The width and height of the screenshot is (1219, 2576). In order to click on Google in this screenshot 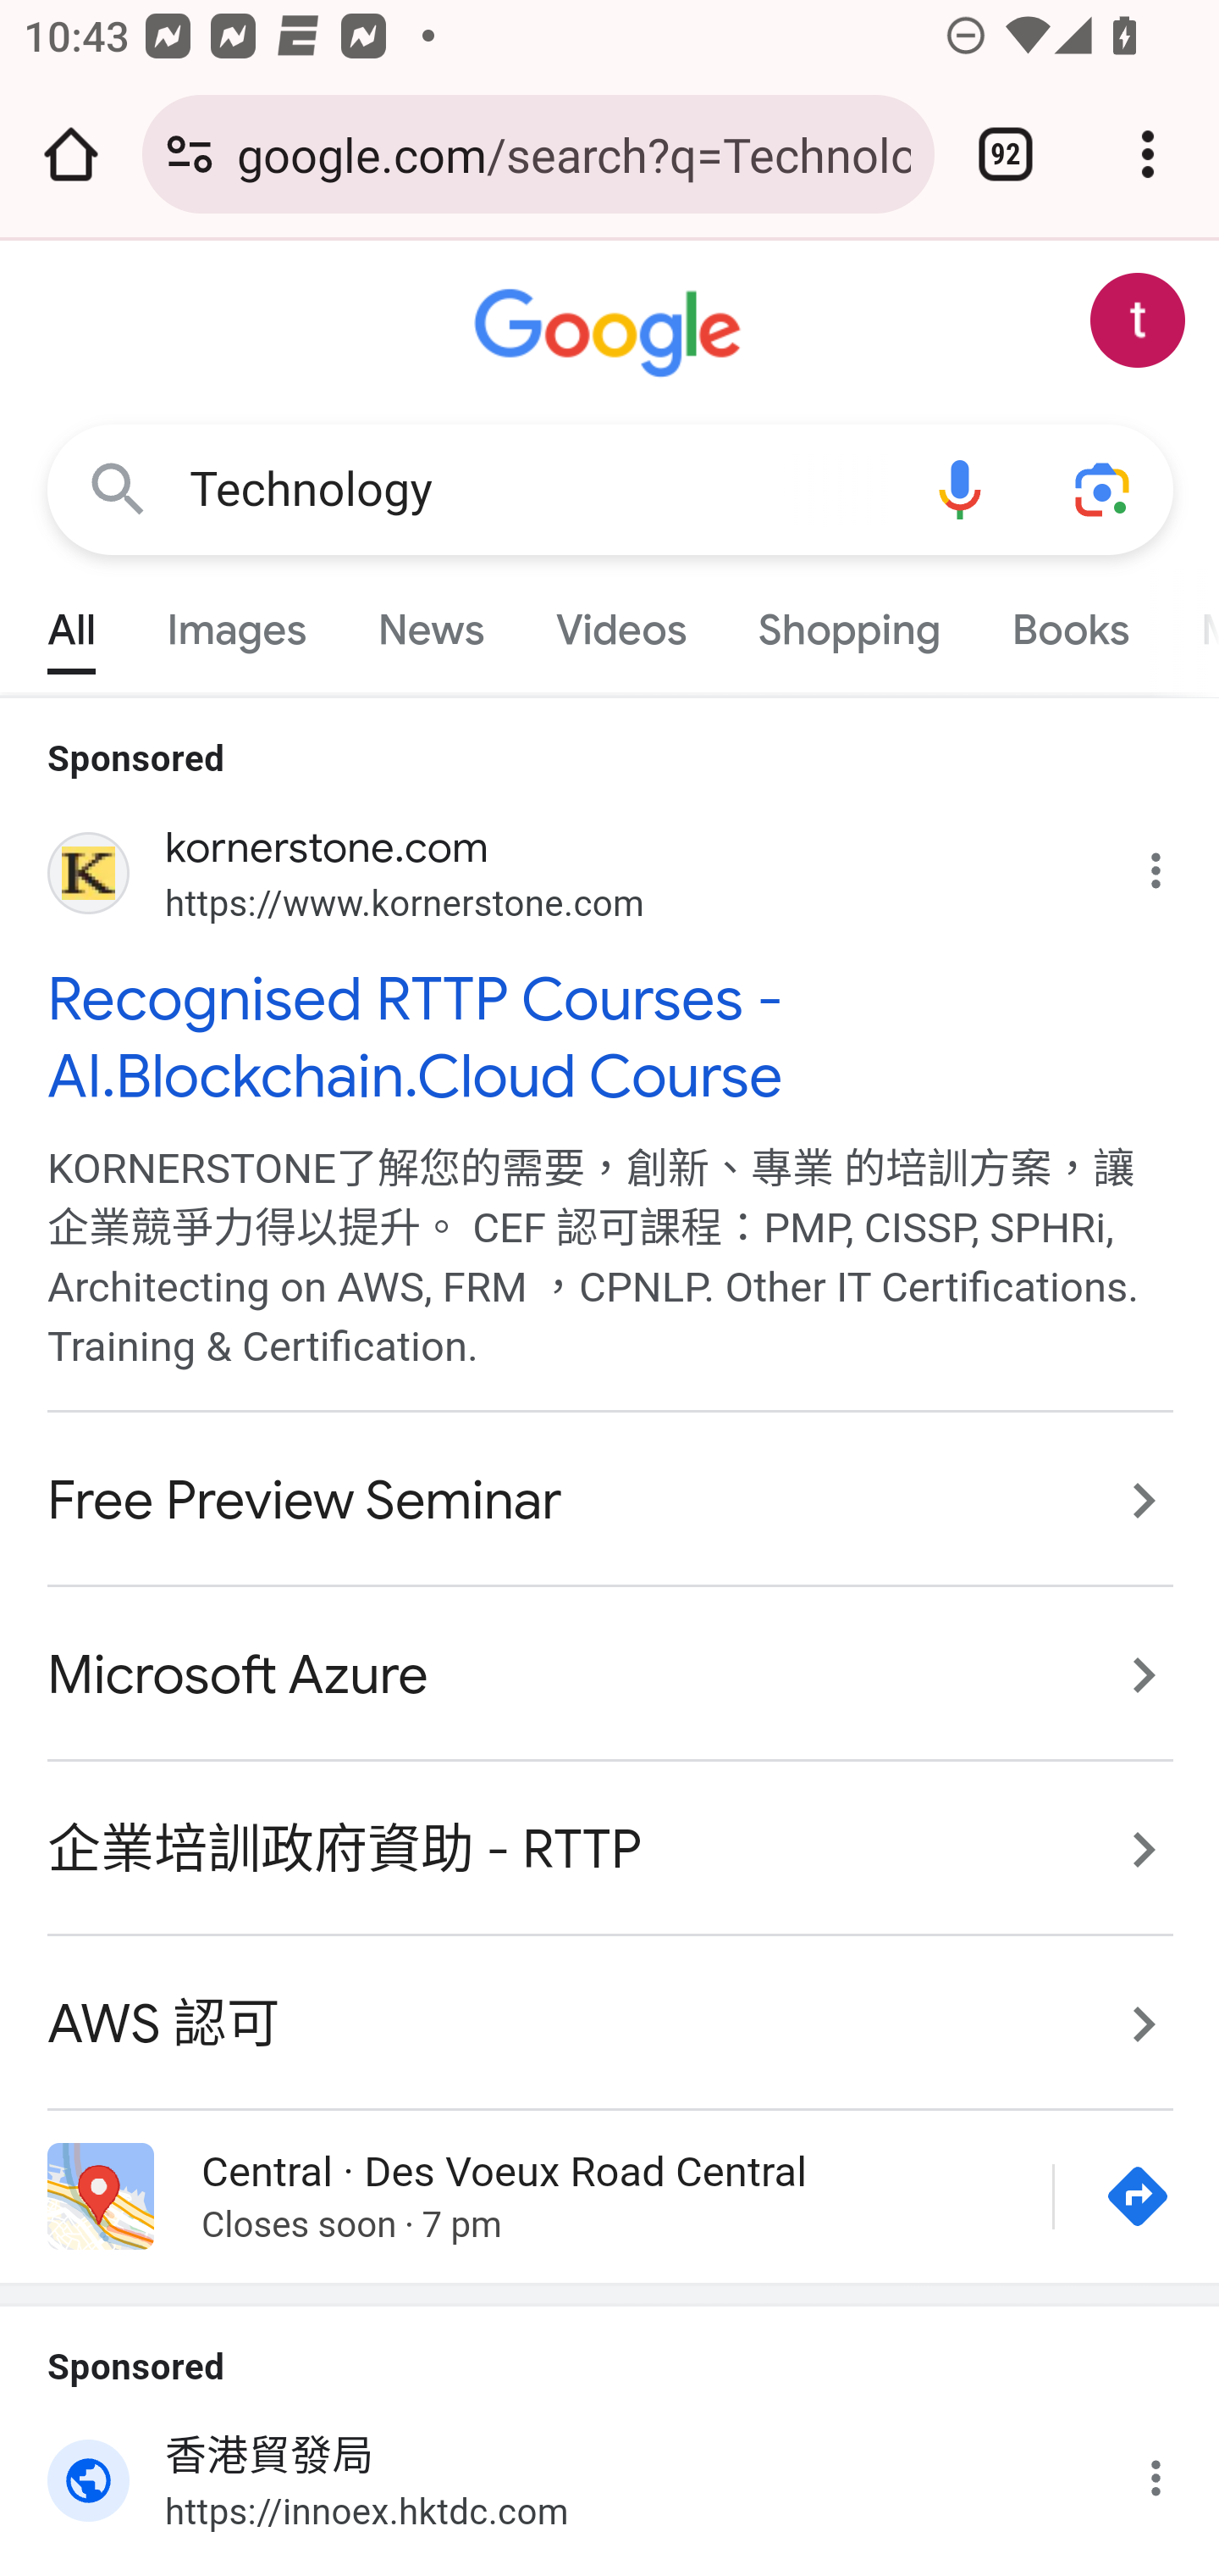, I will do `click(611, 334)`.